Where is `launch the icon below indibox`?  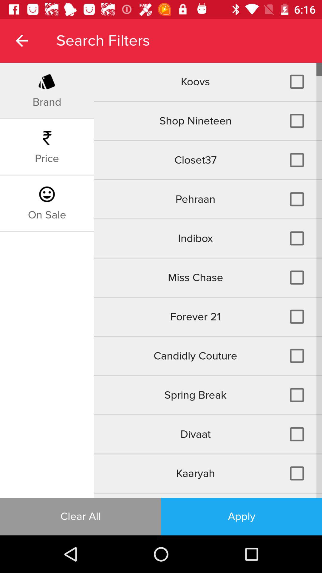
launch the icon below indibox is located at coordinates (208, 278).